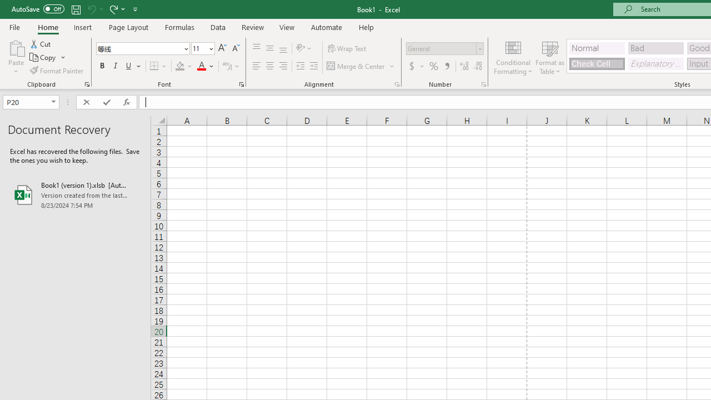  I want to click on Fill Color RGB(255, 255, 0), so click(180, 67).